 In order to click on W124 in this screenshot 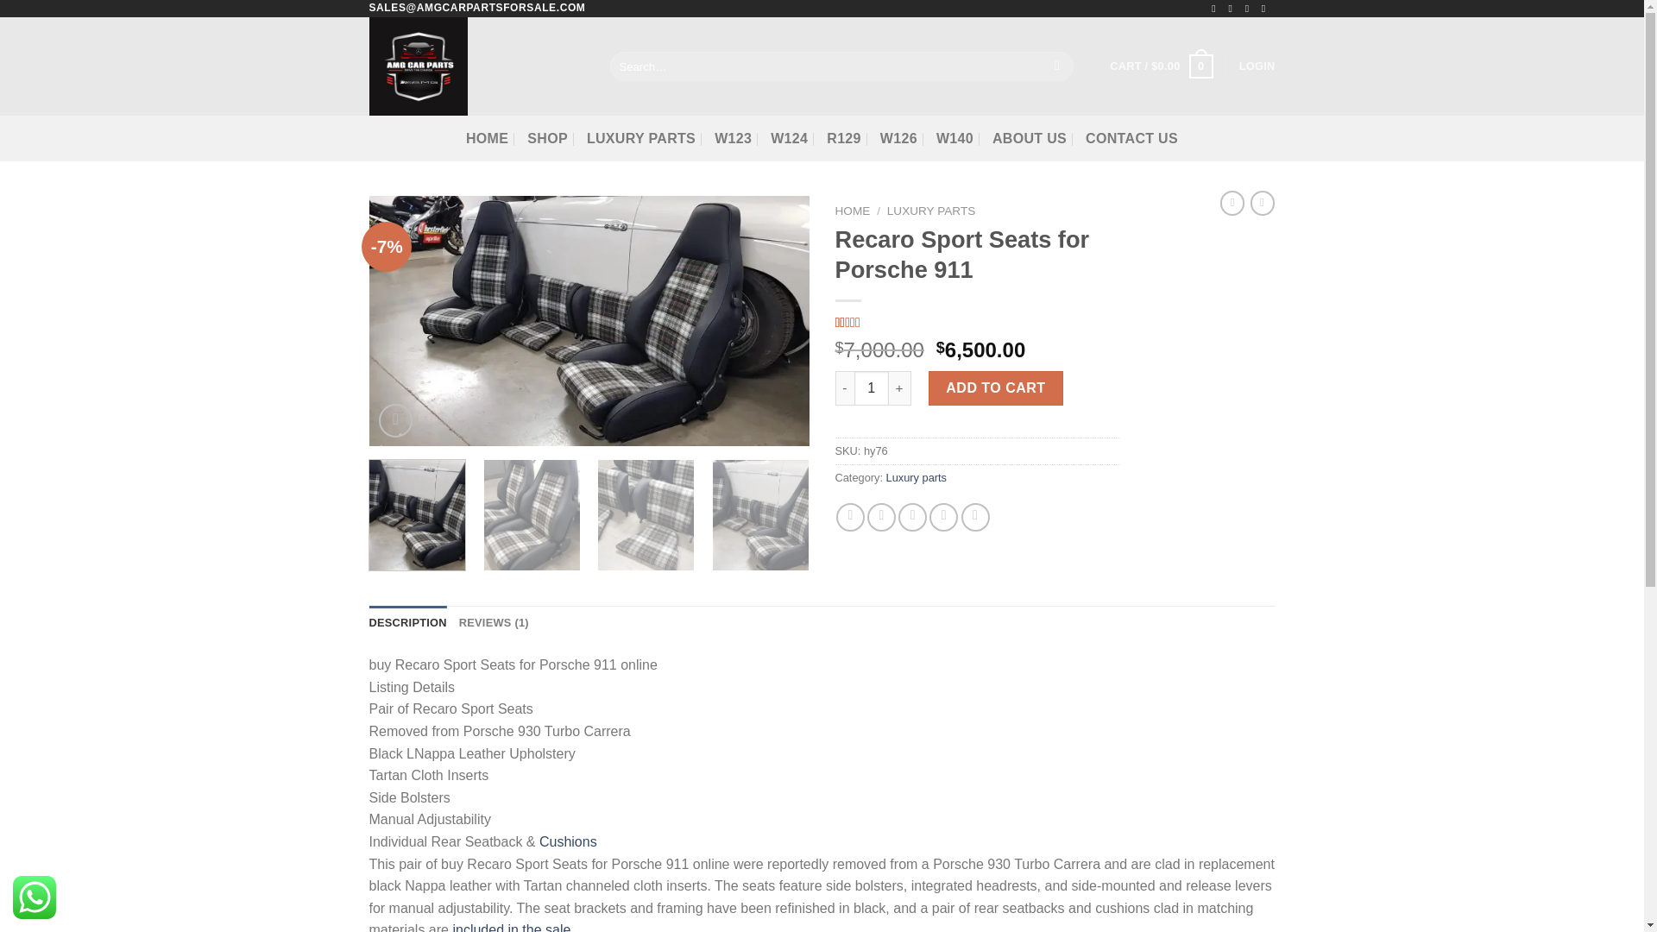, I will do `click(789, 138)`.